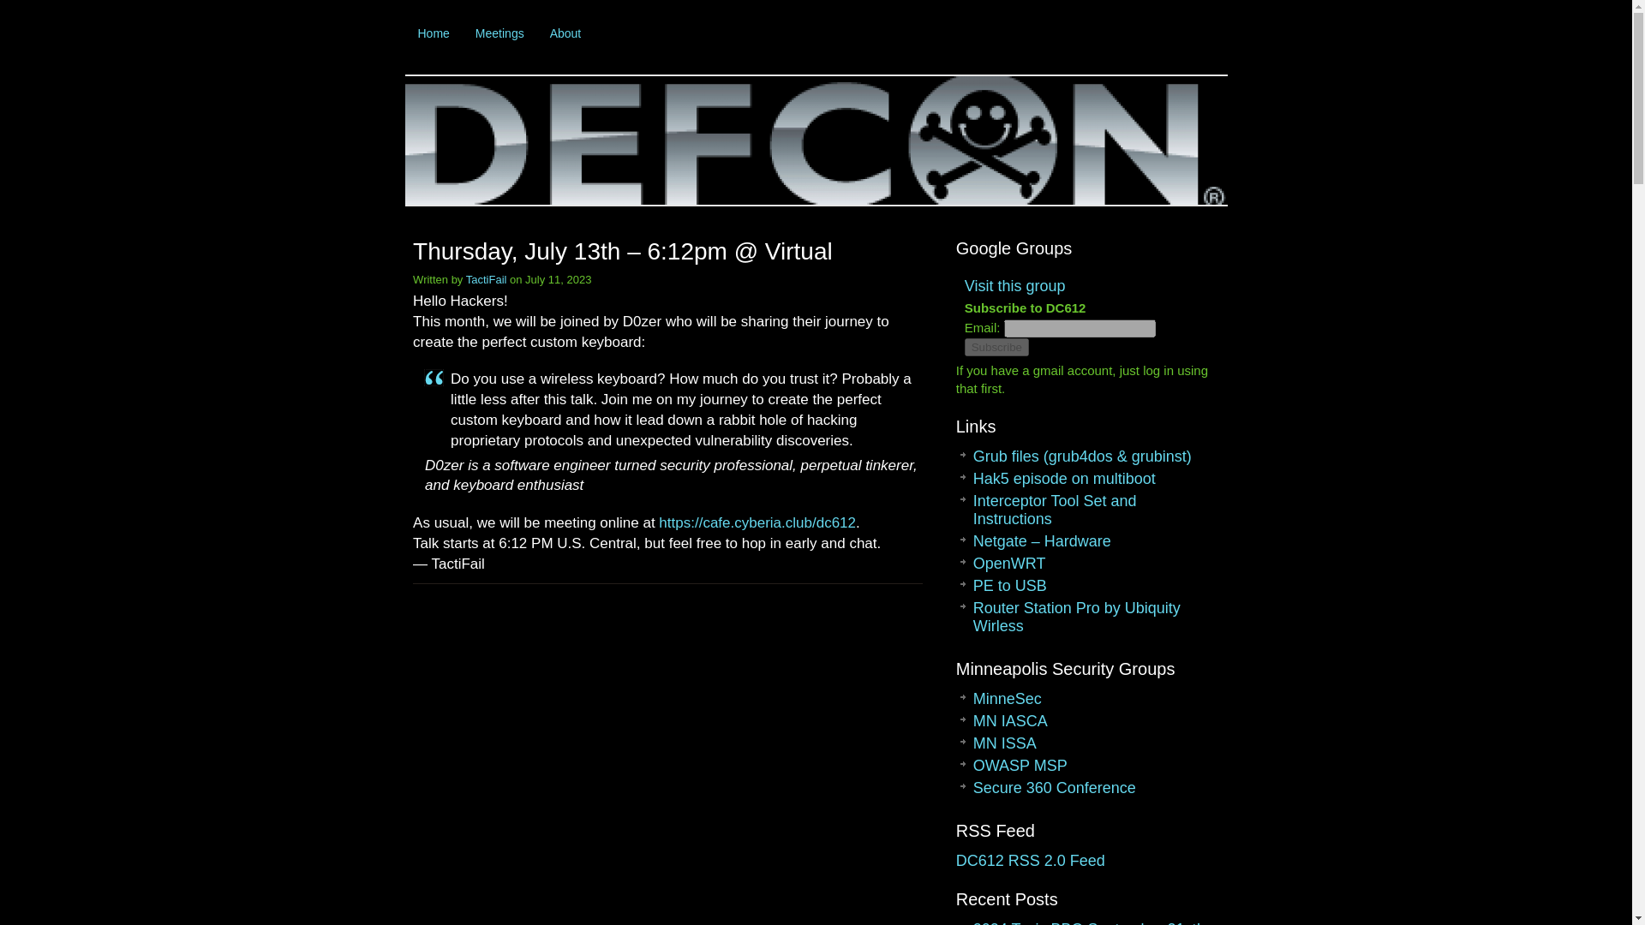 Image resolution: width=1645 pixels, height=925 pixels. I want to click on About, so click(565, 33).